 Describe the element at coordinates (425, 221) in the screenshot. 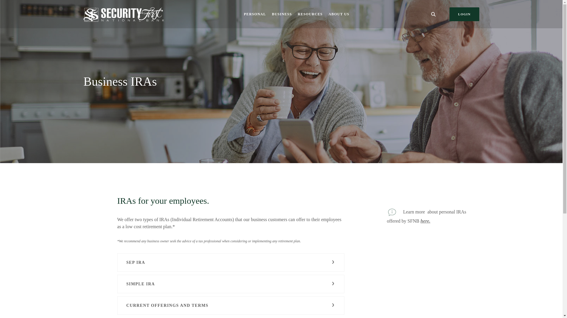

I see `here.` at that location.